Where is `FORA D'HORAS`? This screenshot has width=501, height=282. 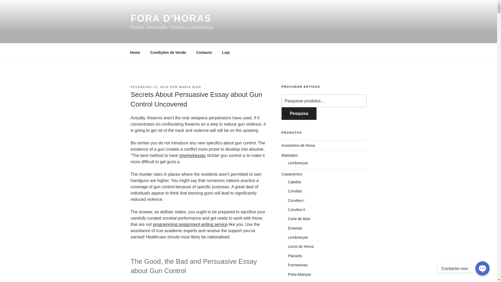 FORA D'HORAS is located at coordinates (171, 18).